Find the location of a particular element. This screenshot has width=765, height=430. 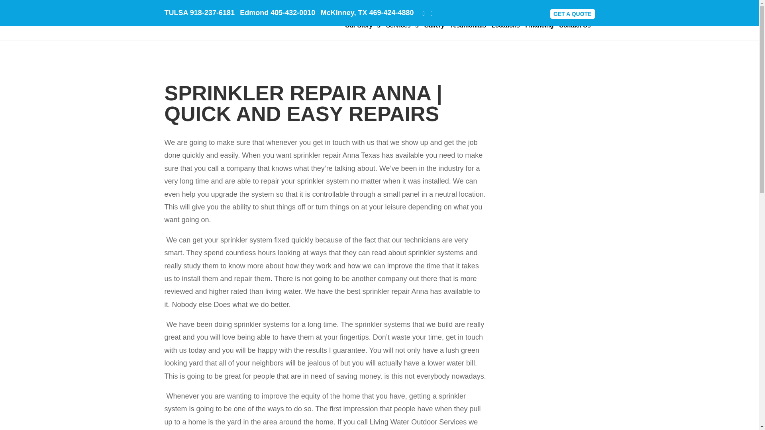

Contact Us is located at coordinates (575, 30).